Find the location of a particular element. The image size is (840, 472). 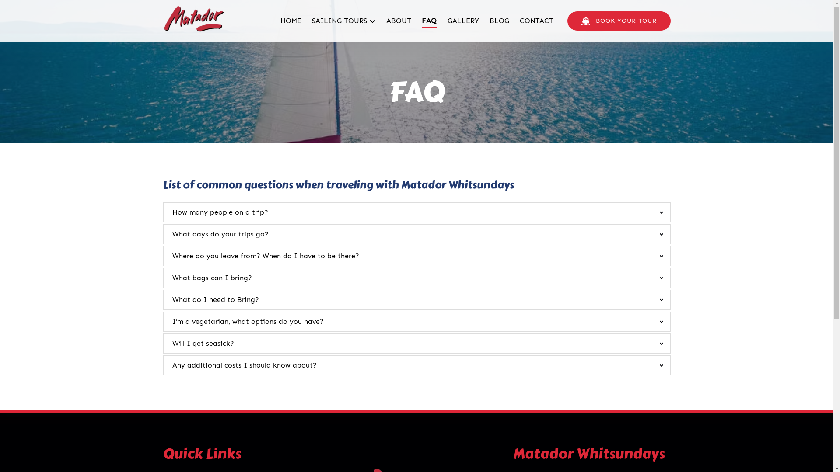

Skip to footer is located at coordinates (28, 10).